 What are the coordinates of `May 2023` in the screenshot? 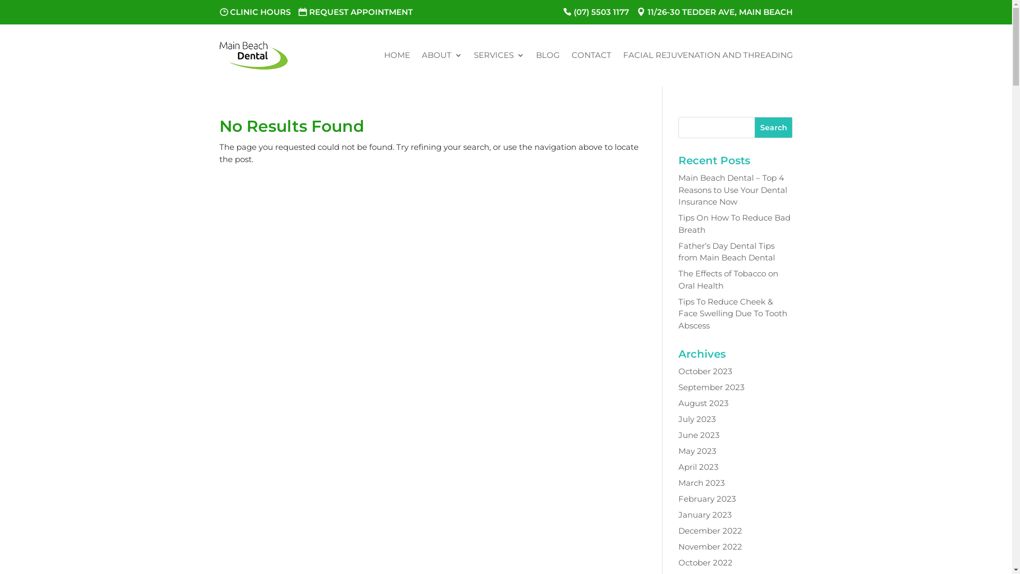 It's located at (697, 451).